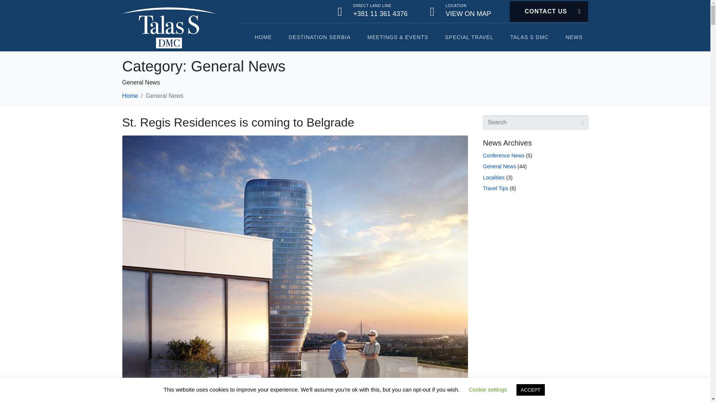 This screenshot has height=402, width=716. What do you see at coordinates (263, 37) in the screenshot?
I see `HOME` at bounding box center [263, 37].